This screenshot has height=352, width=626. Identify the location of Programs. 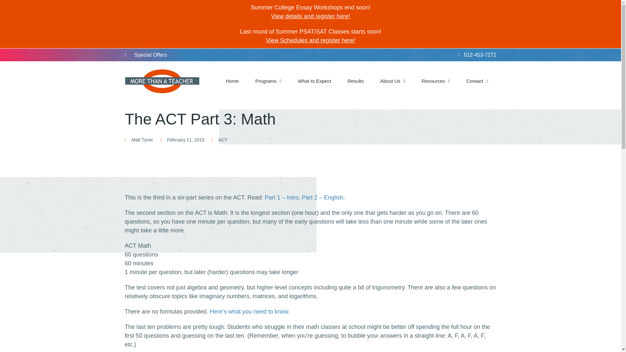
(268, 81).